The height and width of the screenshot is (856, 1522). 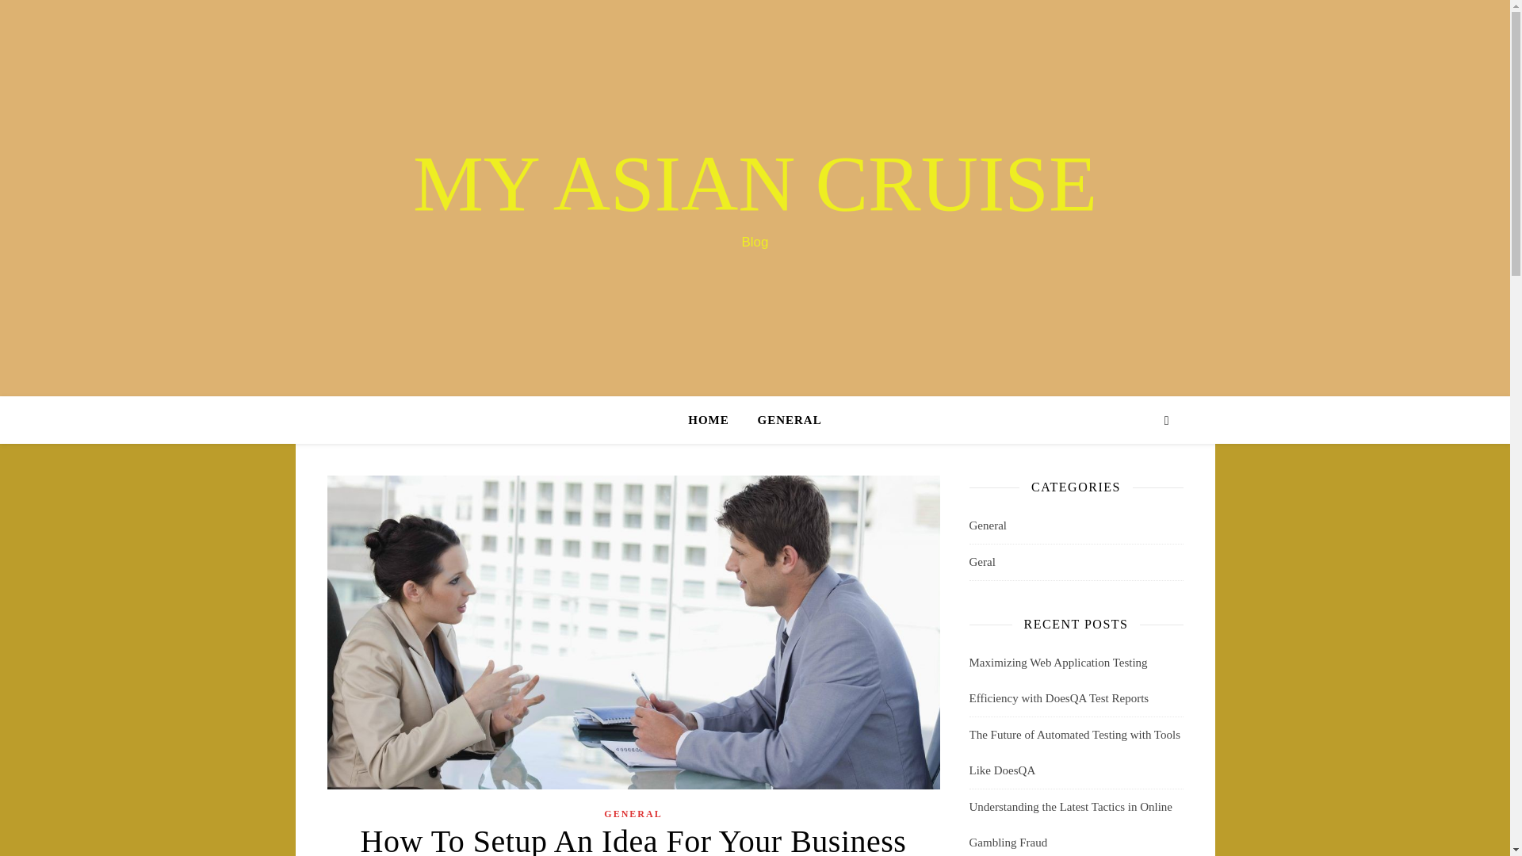 What do you see at coordinates (987, 525) in the screenshot?
I see `General` at bounding box center [987, 525].